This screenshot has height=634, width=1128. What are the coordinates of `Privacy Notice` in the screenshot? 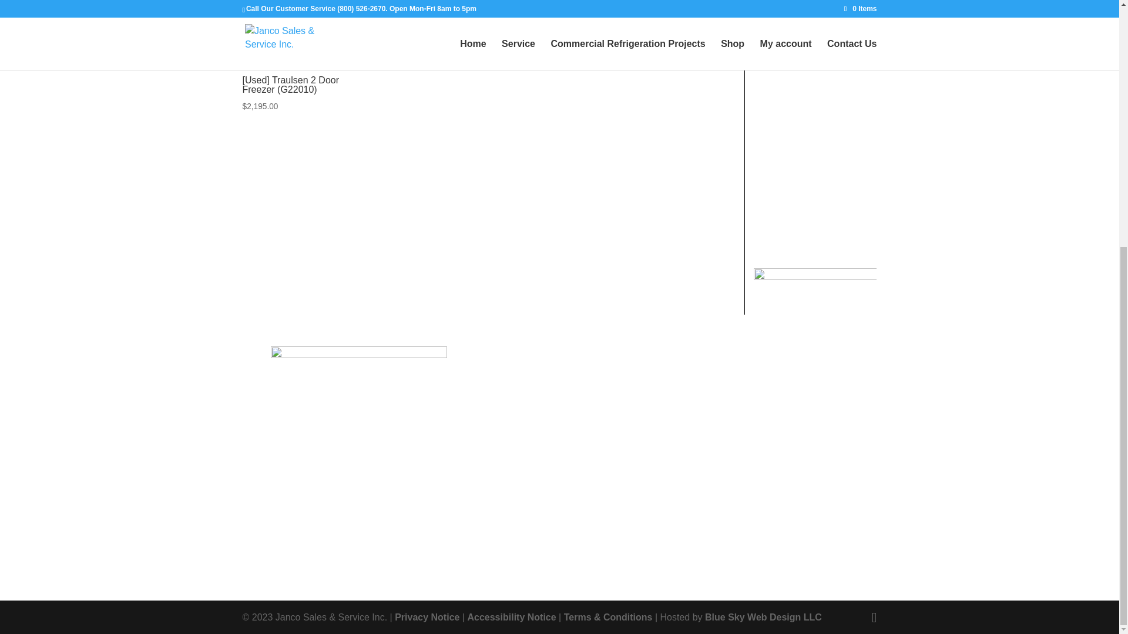 It's located at (427, 617).